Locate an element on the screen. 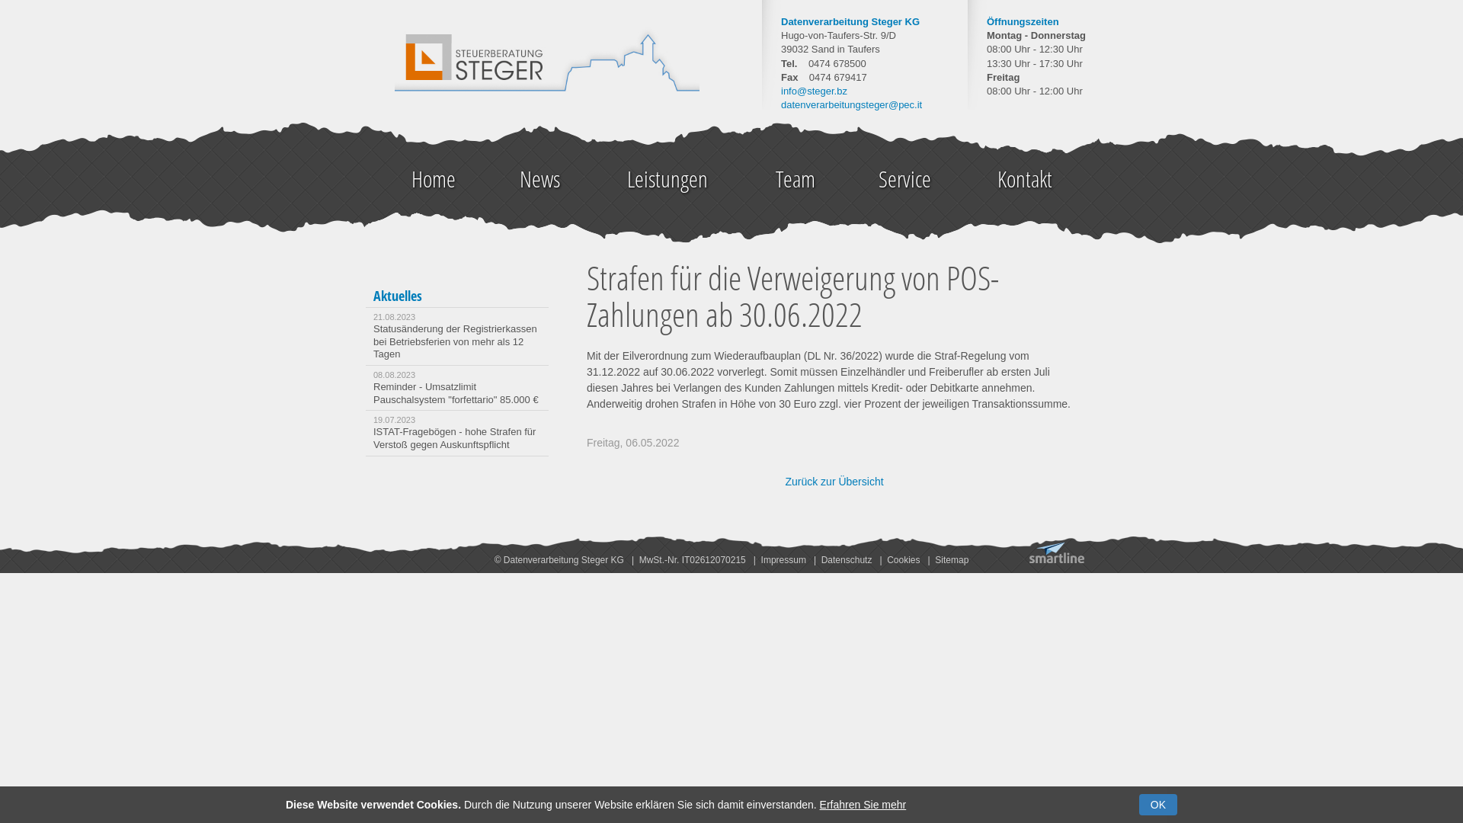  Erfahren Sie mehr is located at coordinates (863, 805).